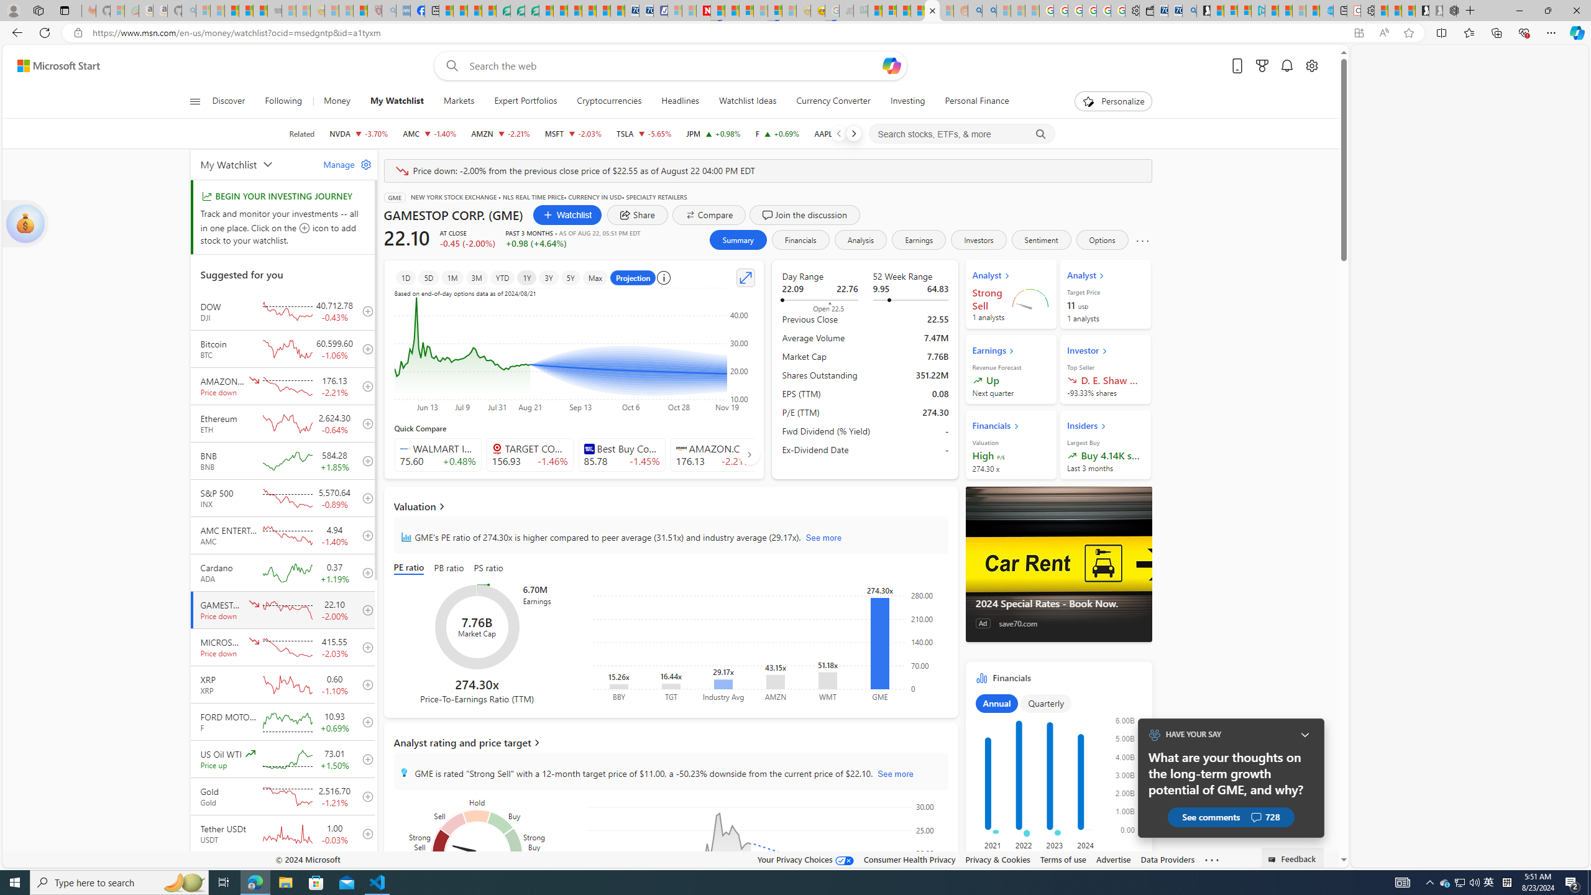 Image resolution: width=1591 pixels, height=895 pixels. I want to click on Watchlist, so click(568, 214).